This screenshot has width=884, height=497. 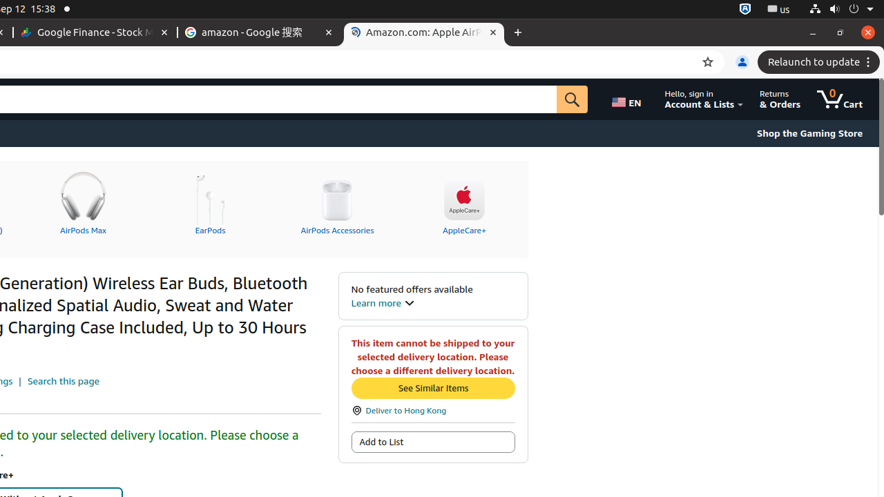 What do you see at coordinates (383, 302) in the screenshot?
I see `Learn more` at bounding box center [383, 302].